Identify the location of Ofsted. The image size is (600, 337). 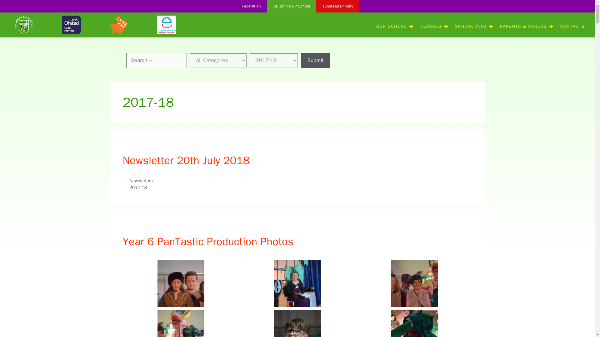
(72, 25).